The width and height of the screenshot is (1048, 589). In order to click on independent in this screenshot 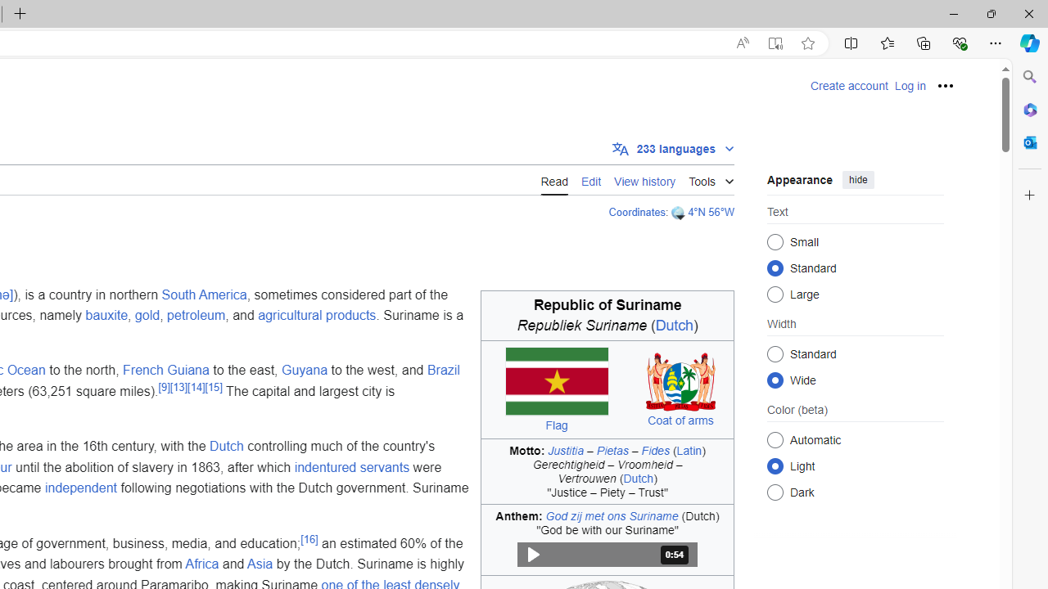, I will do `click(80, 488)`.